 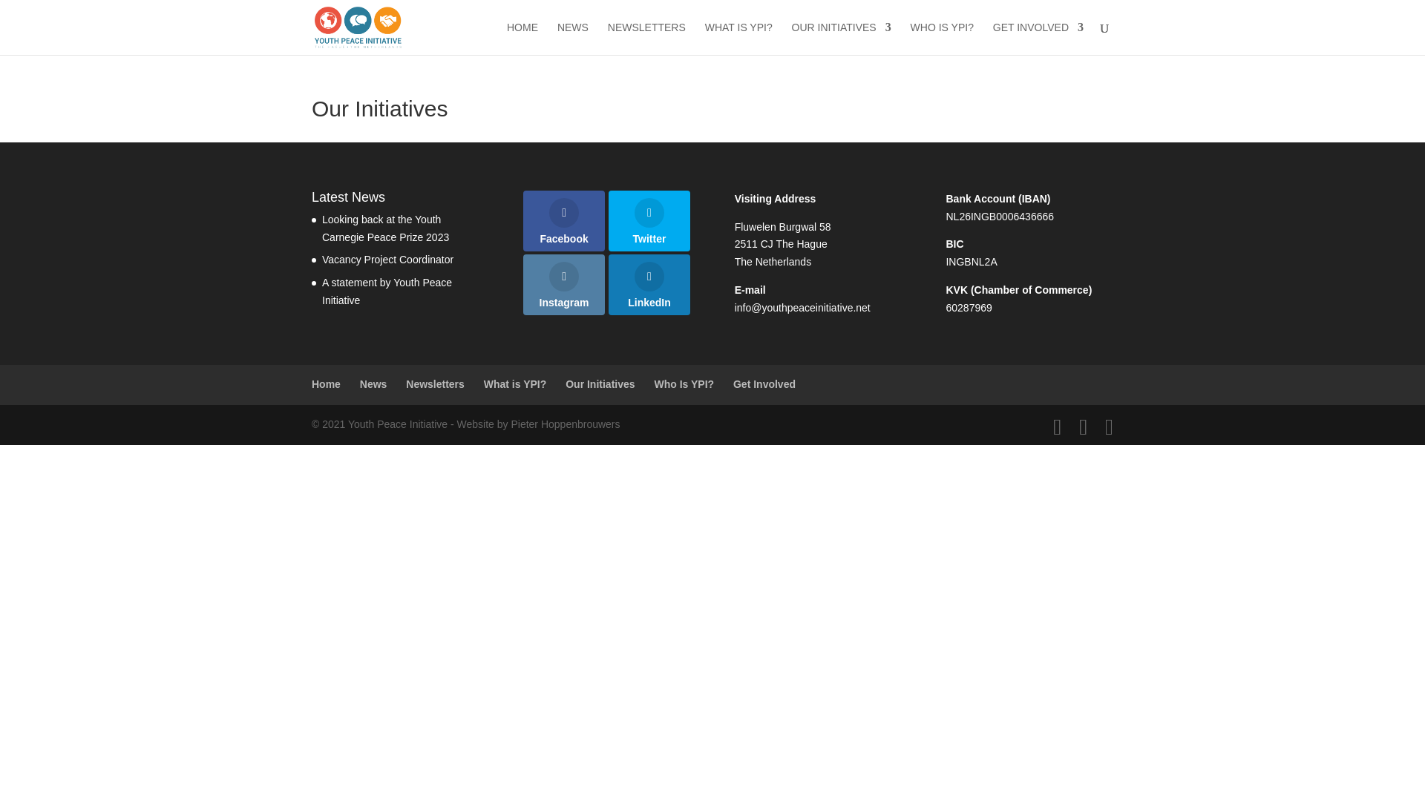 What do you see at coordinates (646, 39) in the screenshot?
I see `NEWSLETTERS` at bounding box center [646, 39].